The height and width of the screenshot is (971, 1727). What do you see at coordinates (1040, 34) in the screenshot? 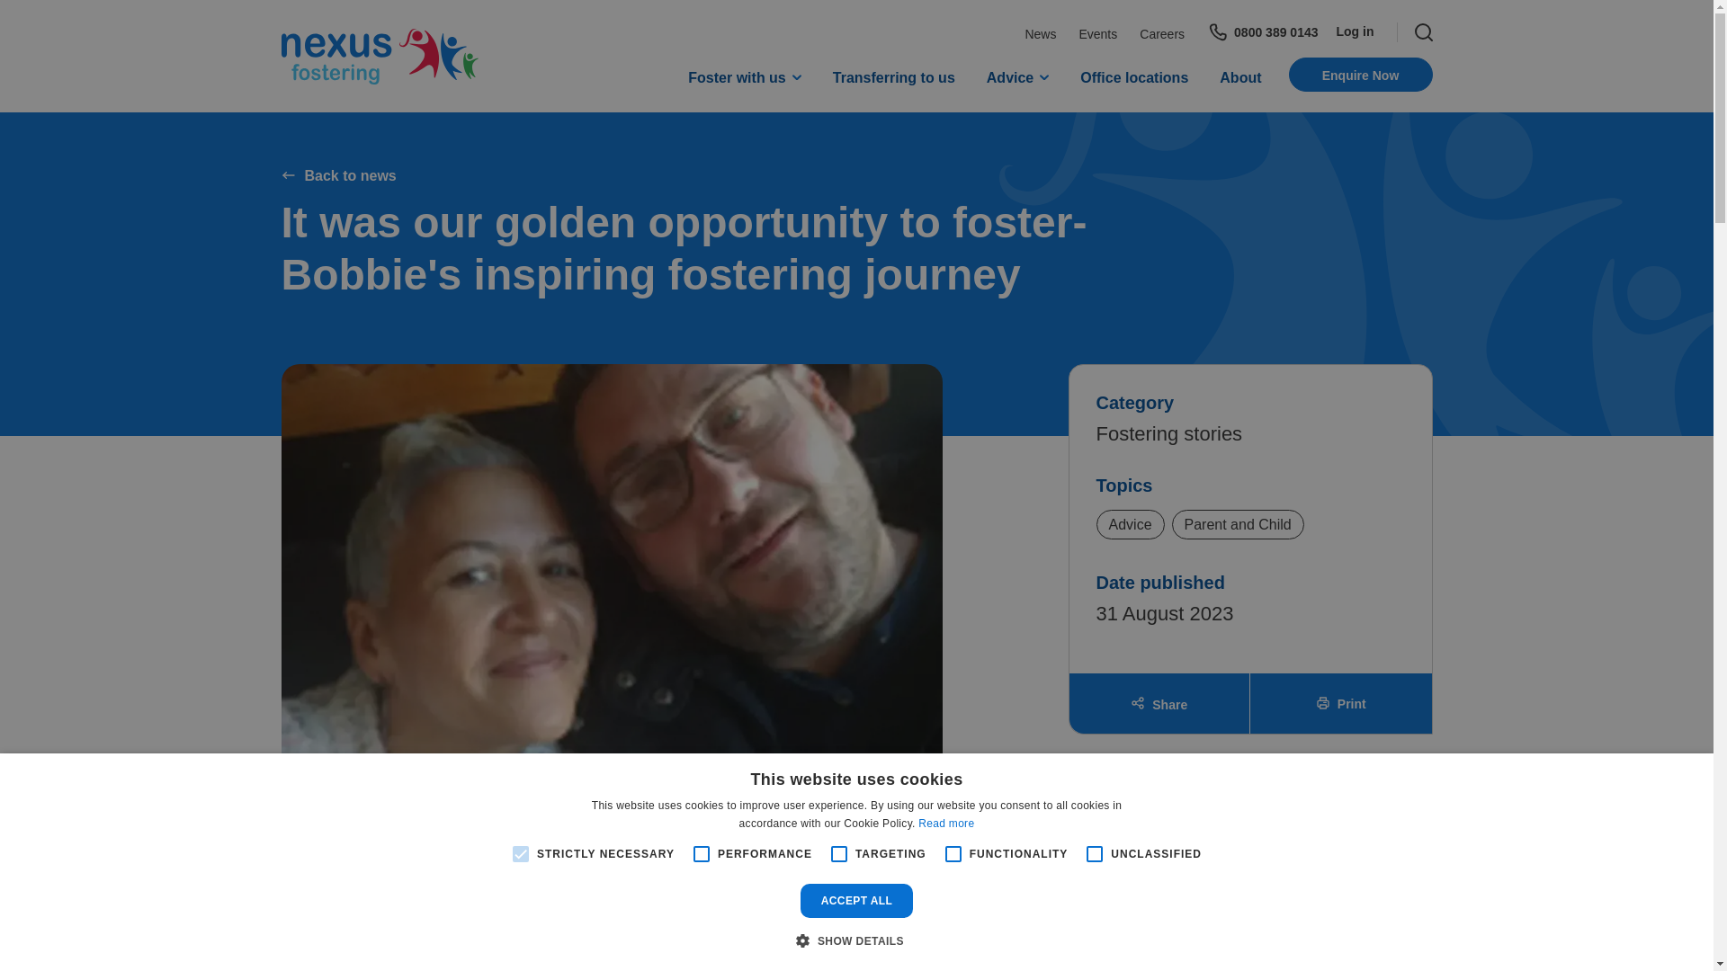
I see `News` at bounding box center [1040, 34].